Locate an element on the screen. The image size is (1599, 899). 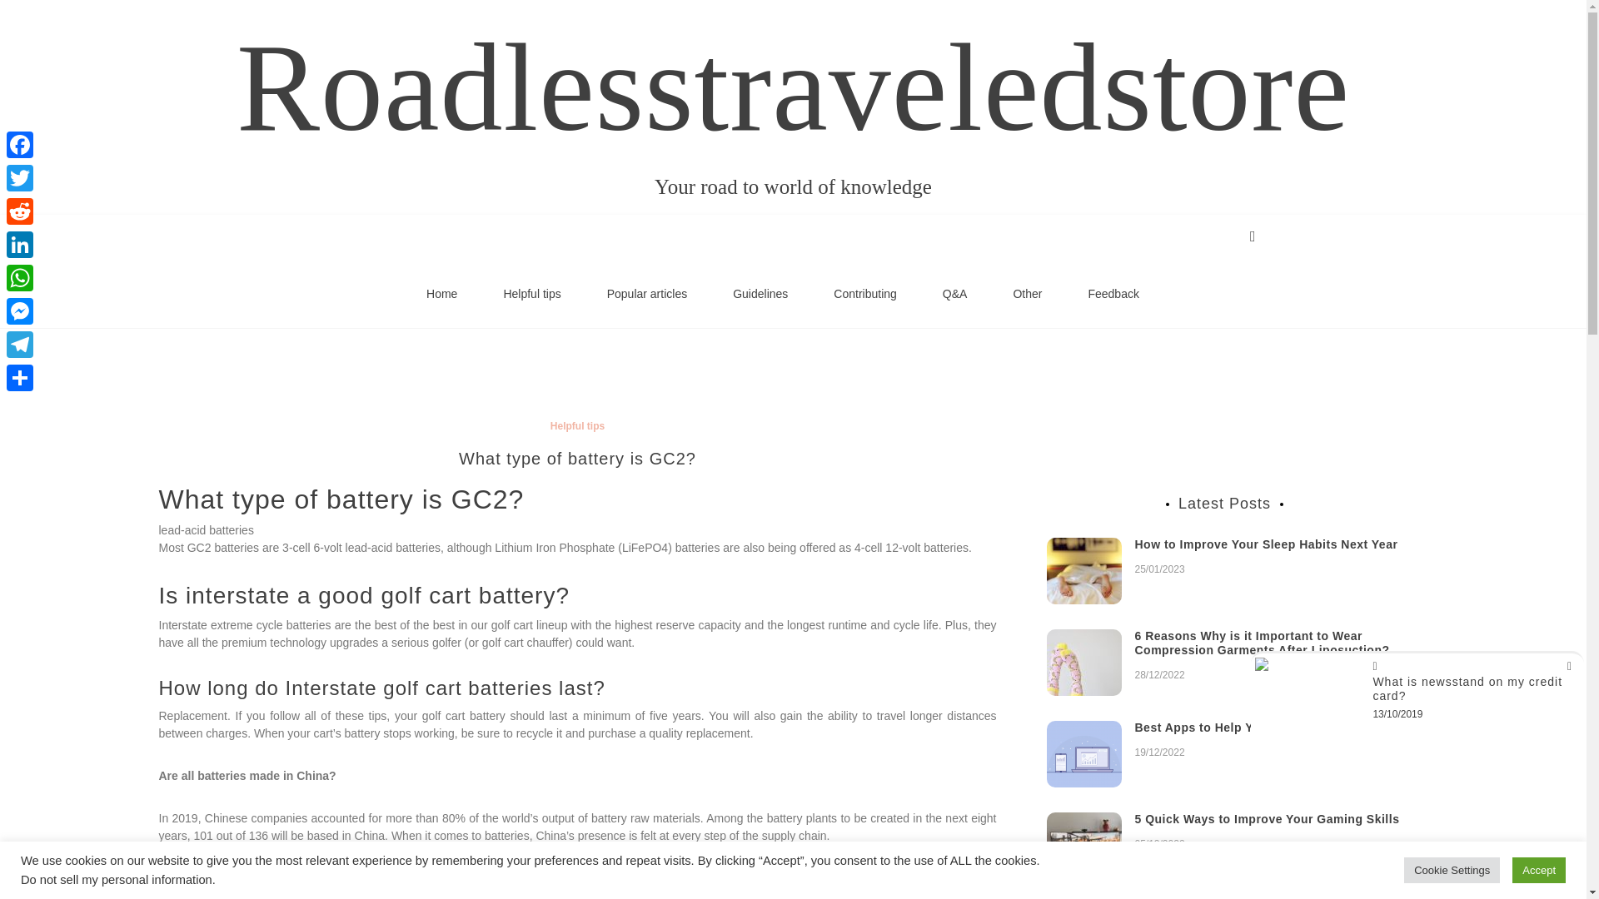
Guidelines is located at coordinates (760, 295).